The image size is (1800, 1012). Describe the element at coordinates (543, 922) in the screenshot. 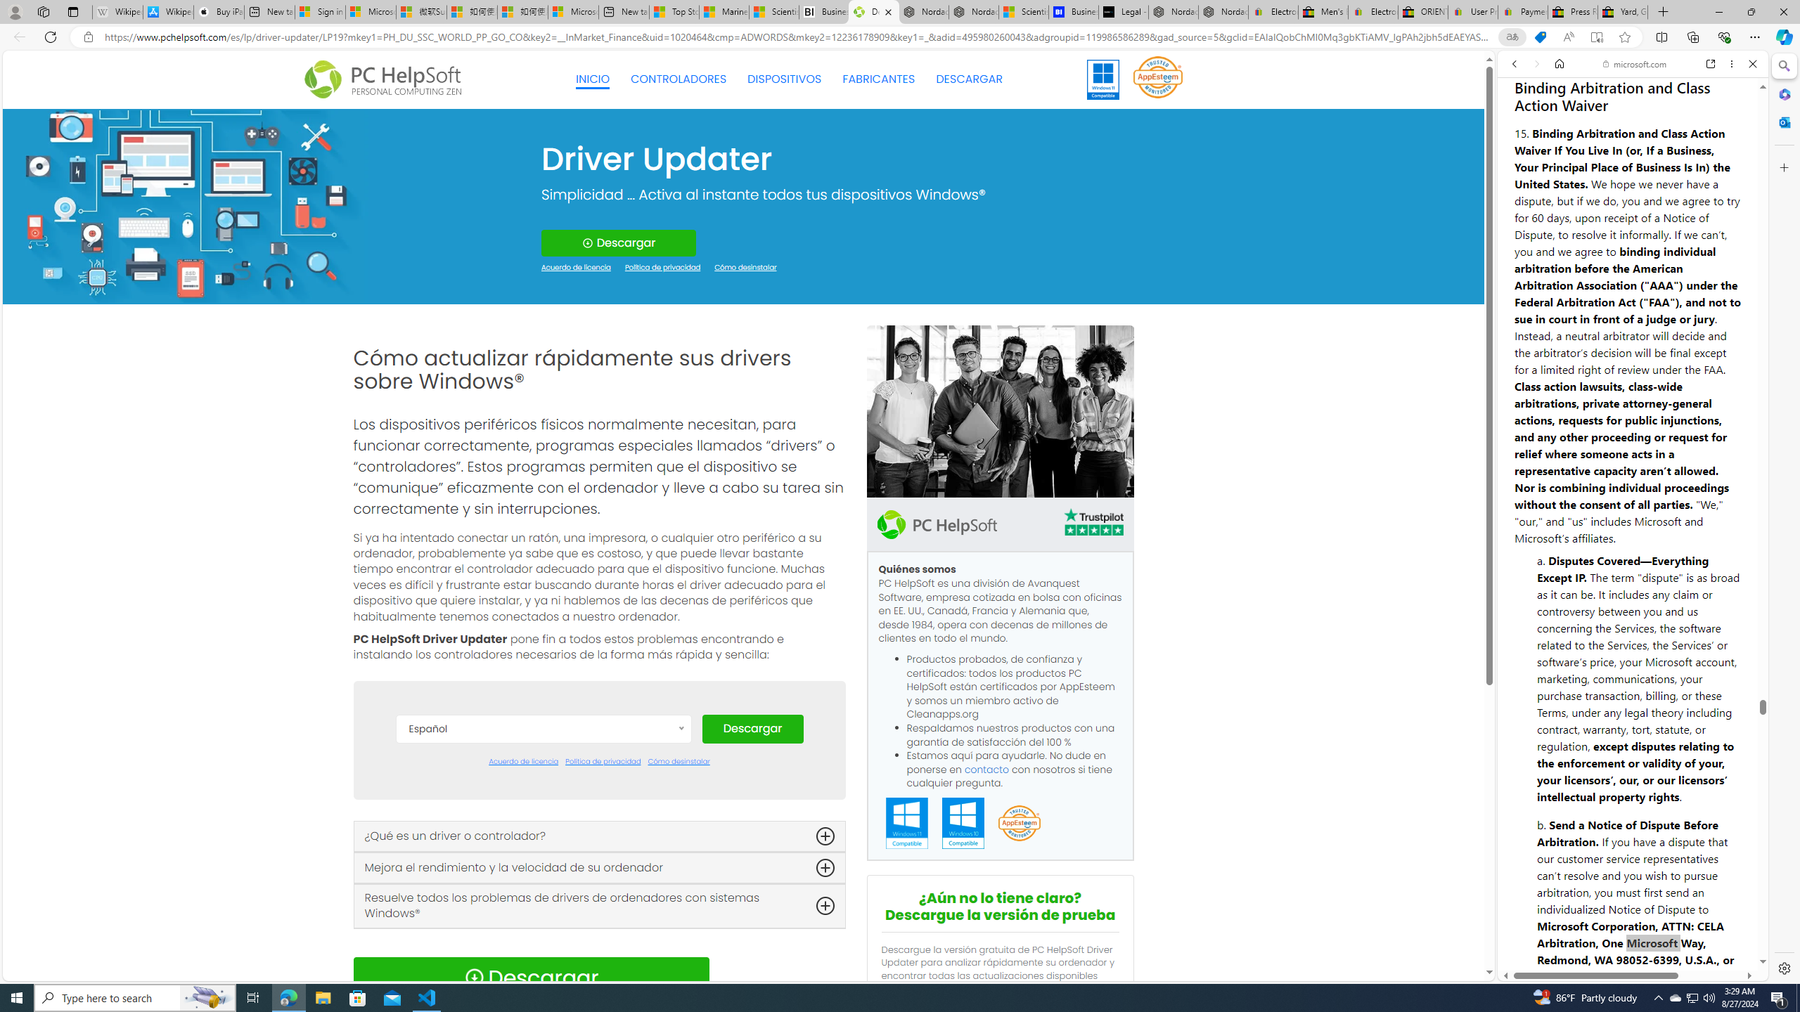

I see `Italiano` at that location.